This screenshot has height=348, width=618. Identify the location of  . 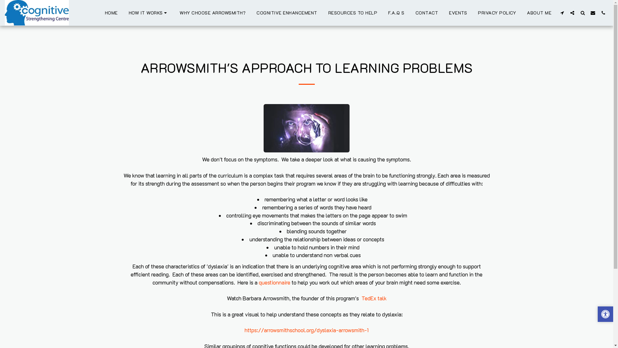
(593, 13).